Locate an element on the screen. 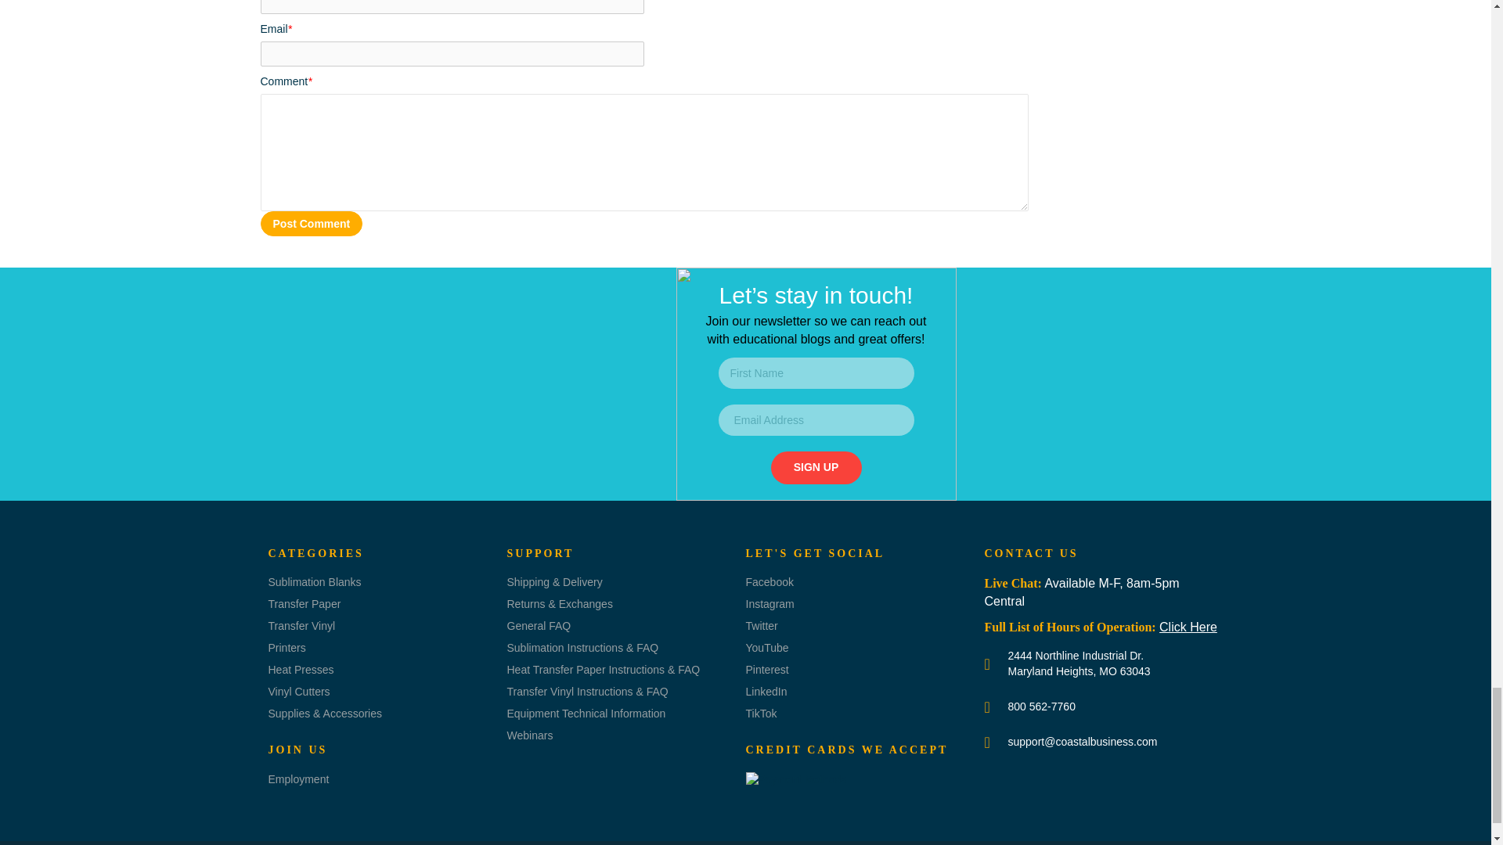  Name is located at coordinates (452, 7).